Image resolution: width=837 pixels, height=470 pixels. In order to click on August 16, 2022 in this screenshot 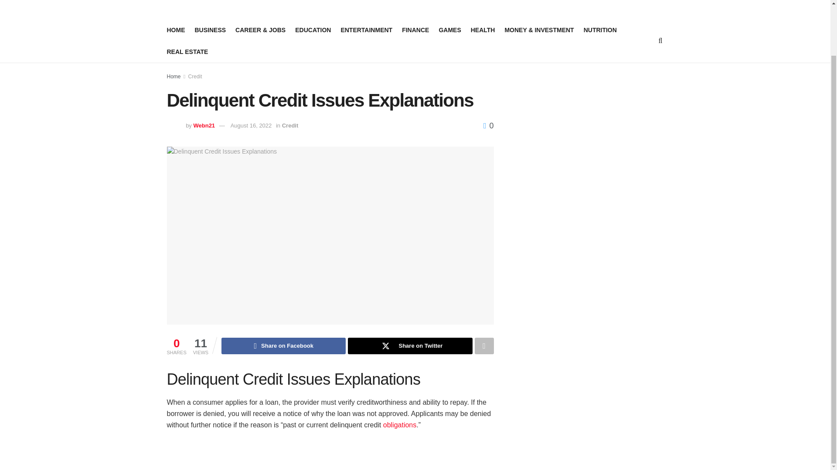, I will do `click(251, 125)`.